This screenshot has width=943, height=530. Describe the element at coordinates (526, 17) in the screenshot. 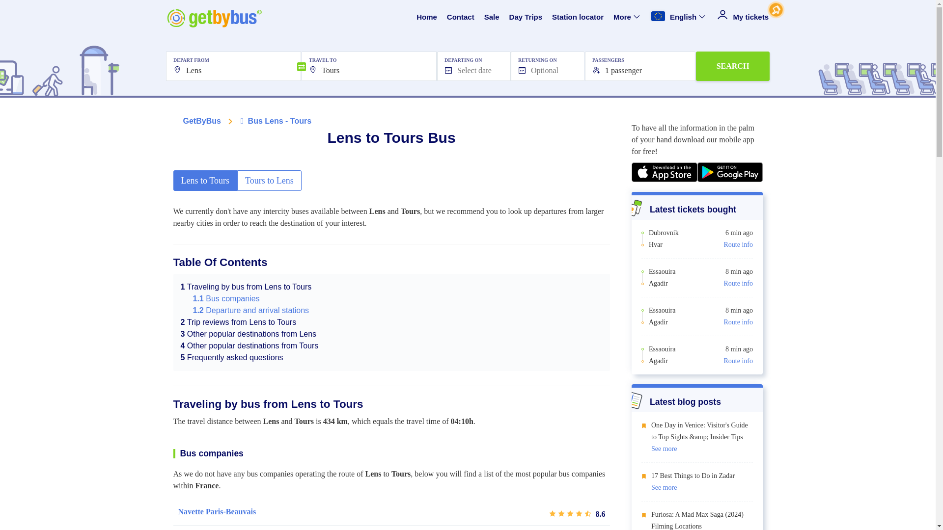

I see `Day Trips` at that location.